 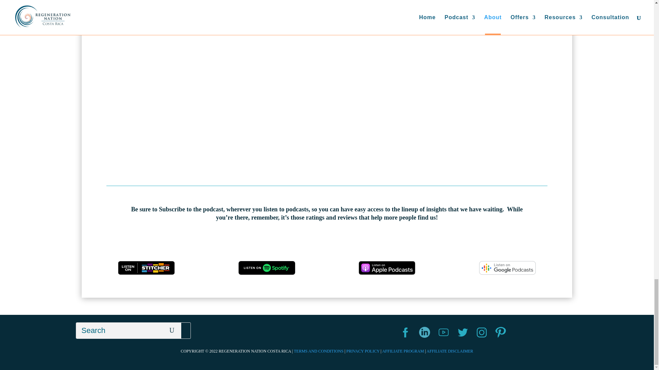 I want to click on RegenerationNation CR on Stitcher, so click(x=146, y=268).